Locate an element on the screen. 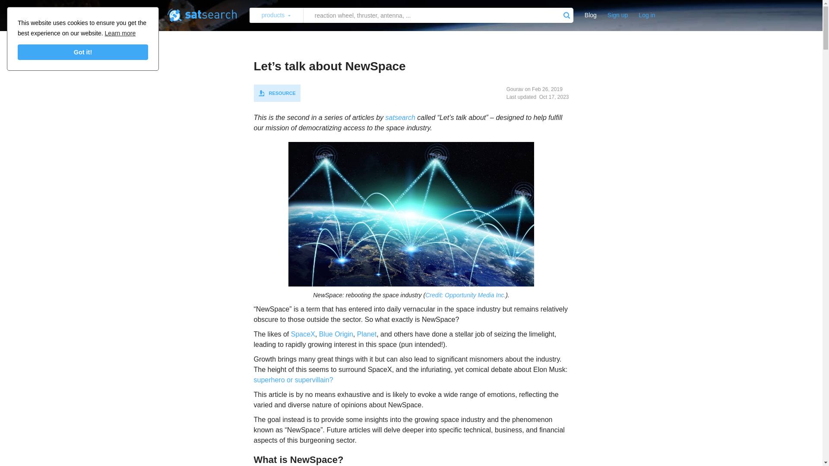 This screenshot has height=466, width=829. Log in is located at coordinates (647, 15).